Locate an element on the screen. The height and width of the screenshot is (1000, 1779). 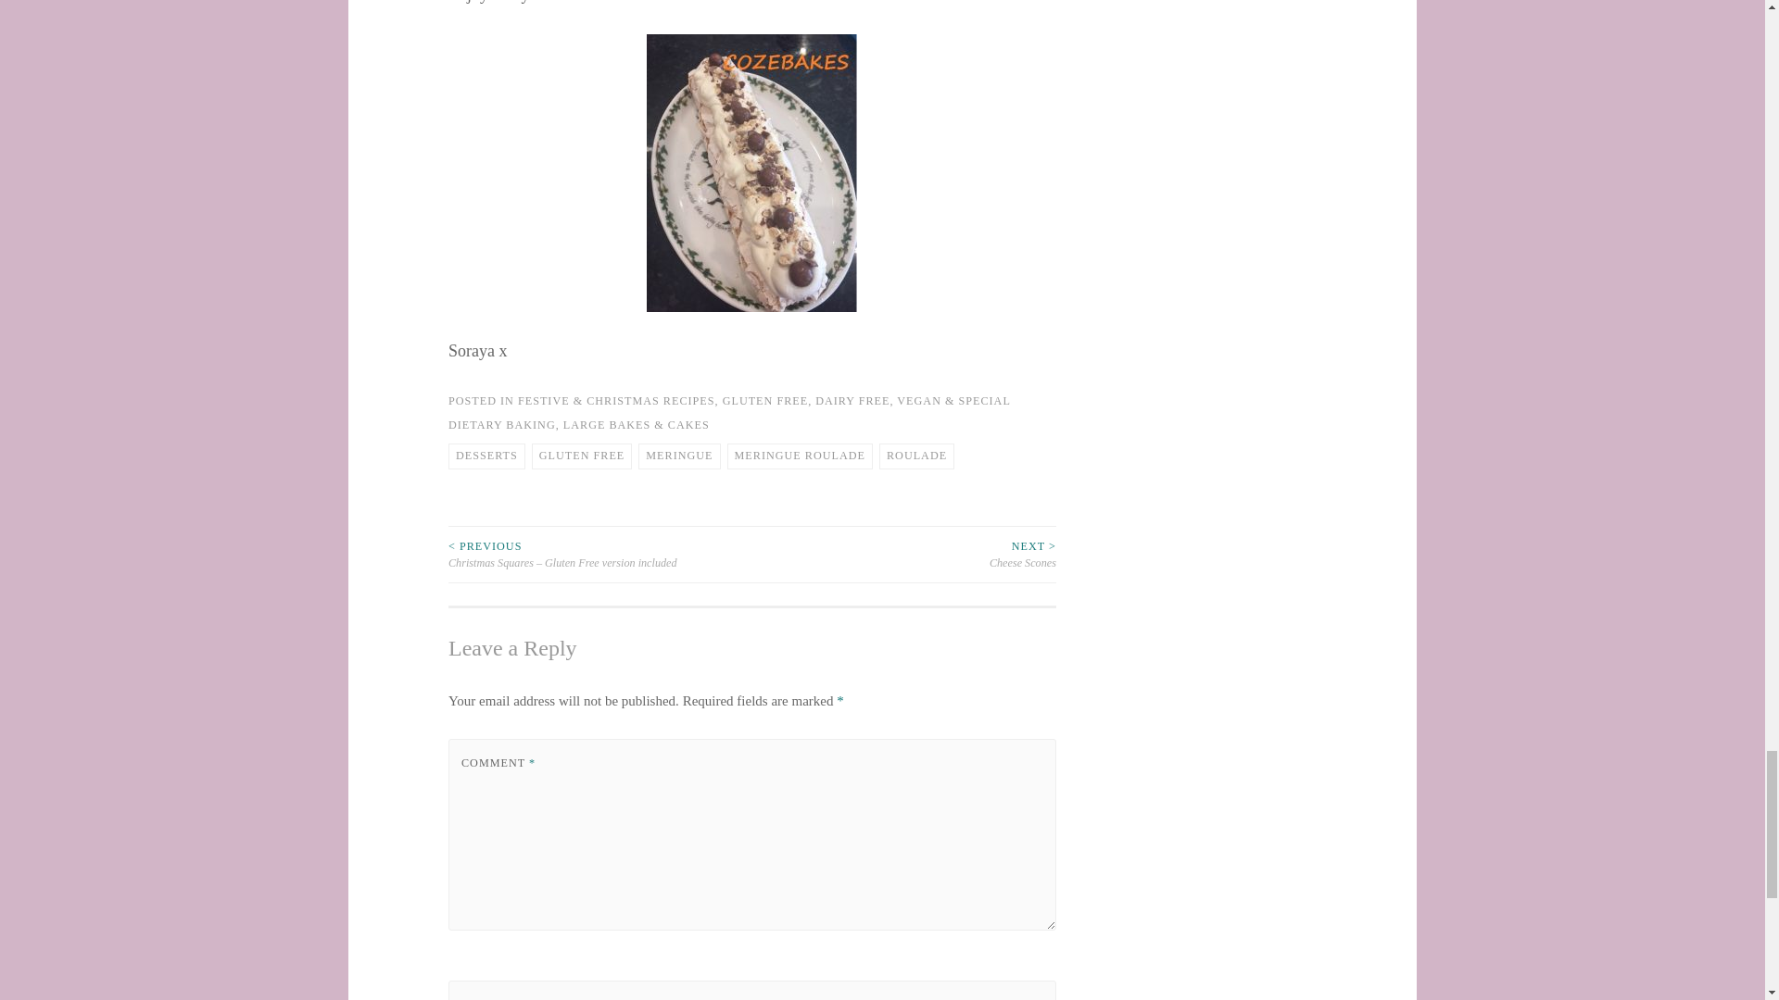
DESSERTS is located at coordinates (486, 456).